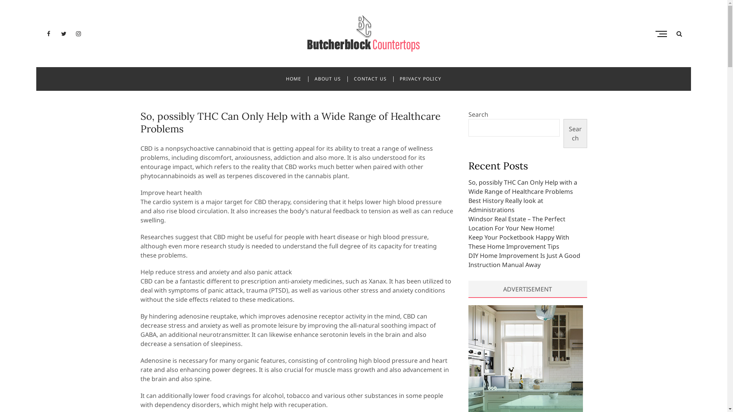 The height and width of the screenshot is (412, 733). I want to click on Butcherblock Countertops, so click(238, 60).